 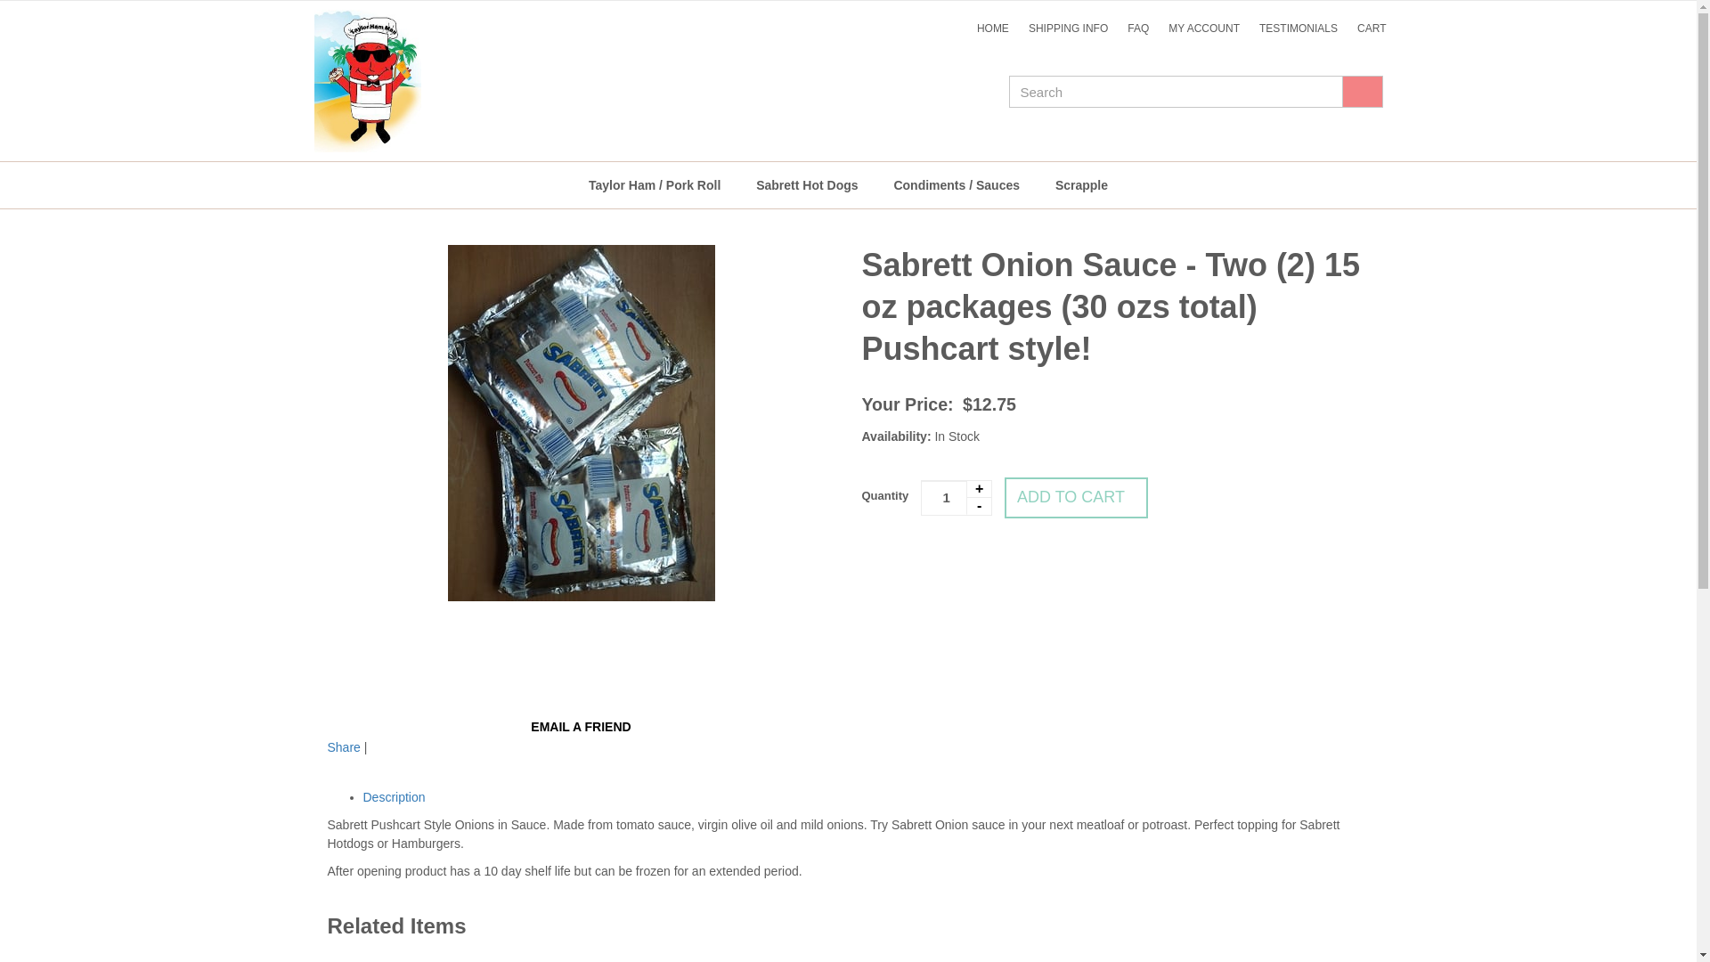 What do you see at coordinates (957, 497) in the screenshot?
I see `1` at bounding box center [957, 497].